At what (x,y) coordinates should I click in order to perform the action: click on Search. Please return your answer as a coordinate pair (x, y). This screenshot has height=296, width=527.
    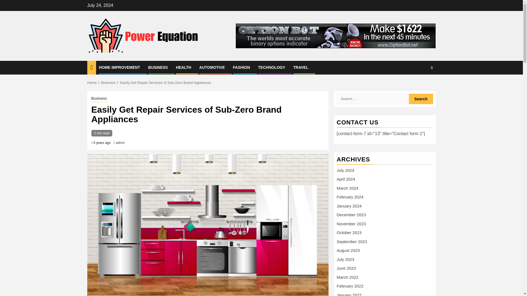
    Looking at the image, I should click on (431, 67).